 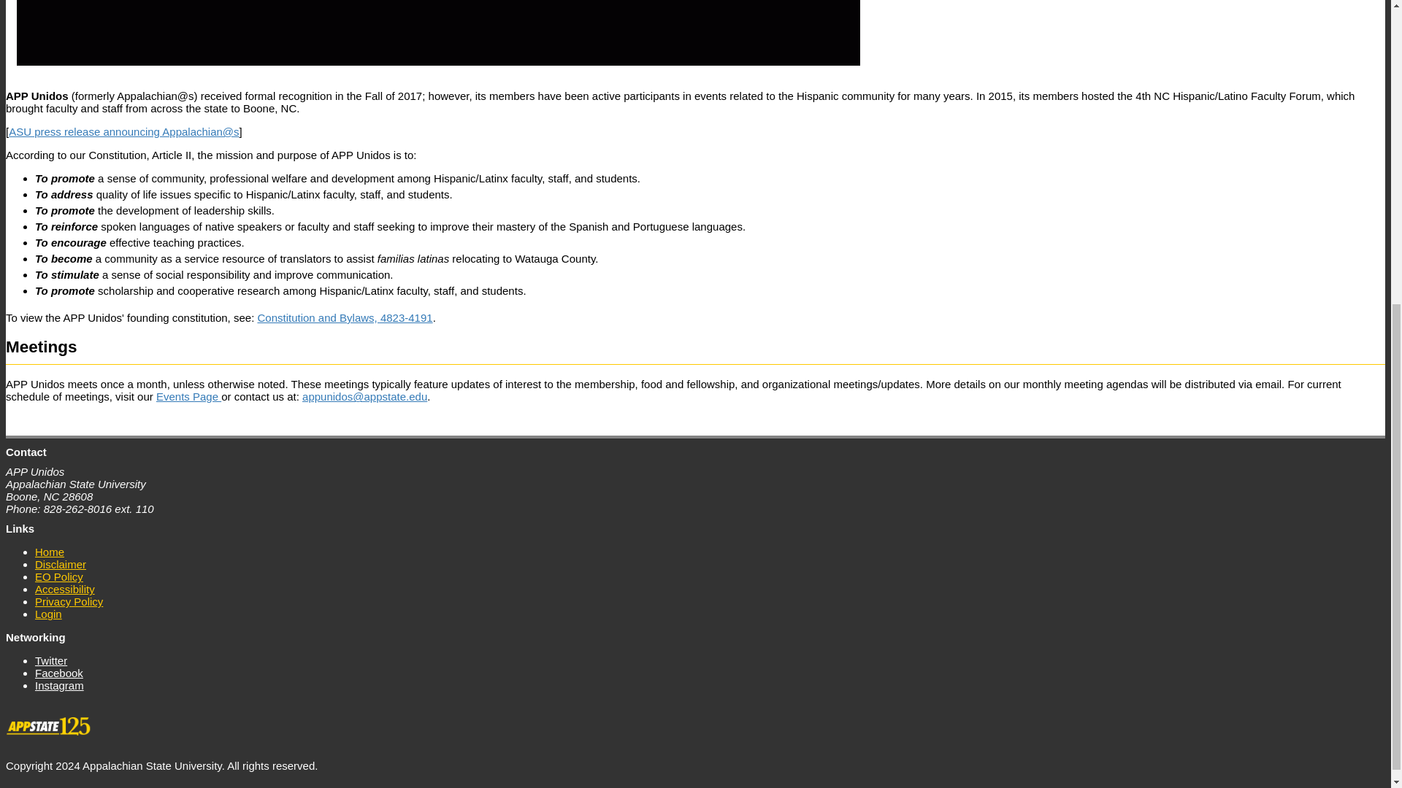 What do you see at coordinates (69, 601) in the screenshot?
I see `Privacy Policy` at bounding box center [69, 601].